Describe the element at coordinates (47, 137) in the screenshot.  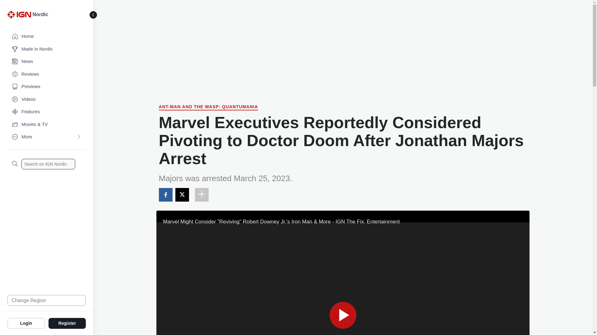
I see `More` at that location.